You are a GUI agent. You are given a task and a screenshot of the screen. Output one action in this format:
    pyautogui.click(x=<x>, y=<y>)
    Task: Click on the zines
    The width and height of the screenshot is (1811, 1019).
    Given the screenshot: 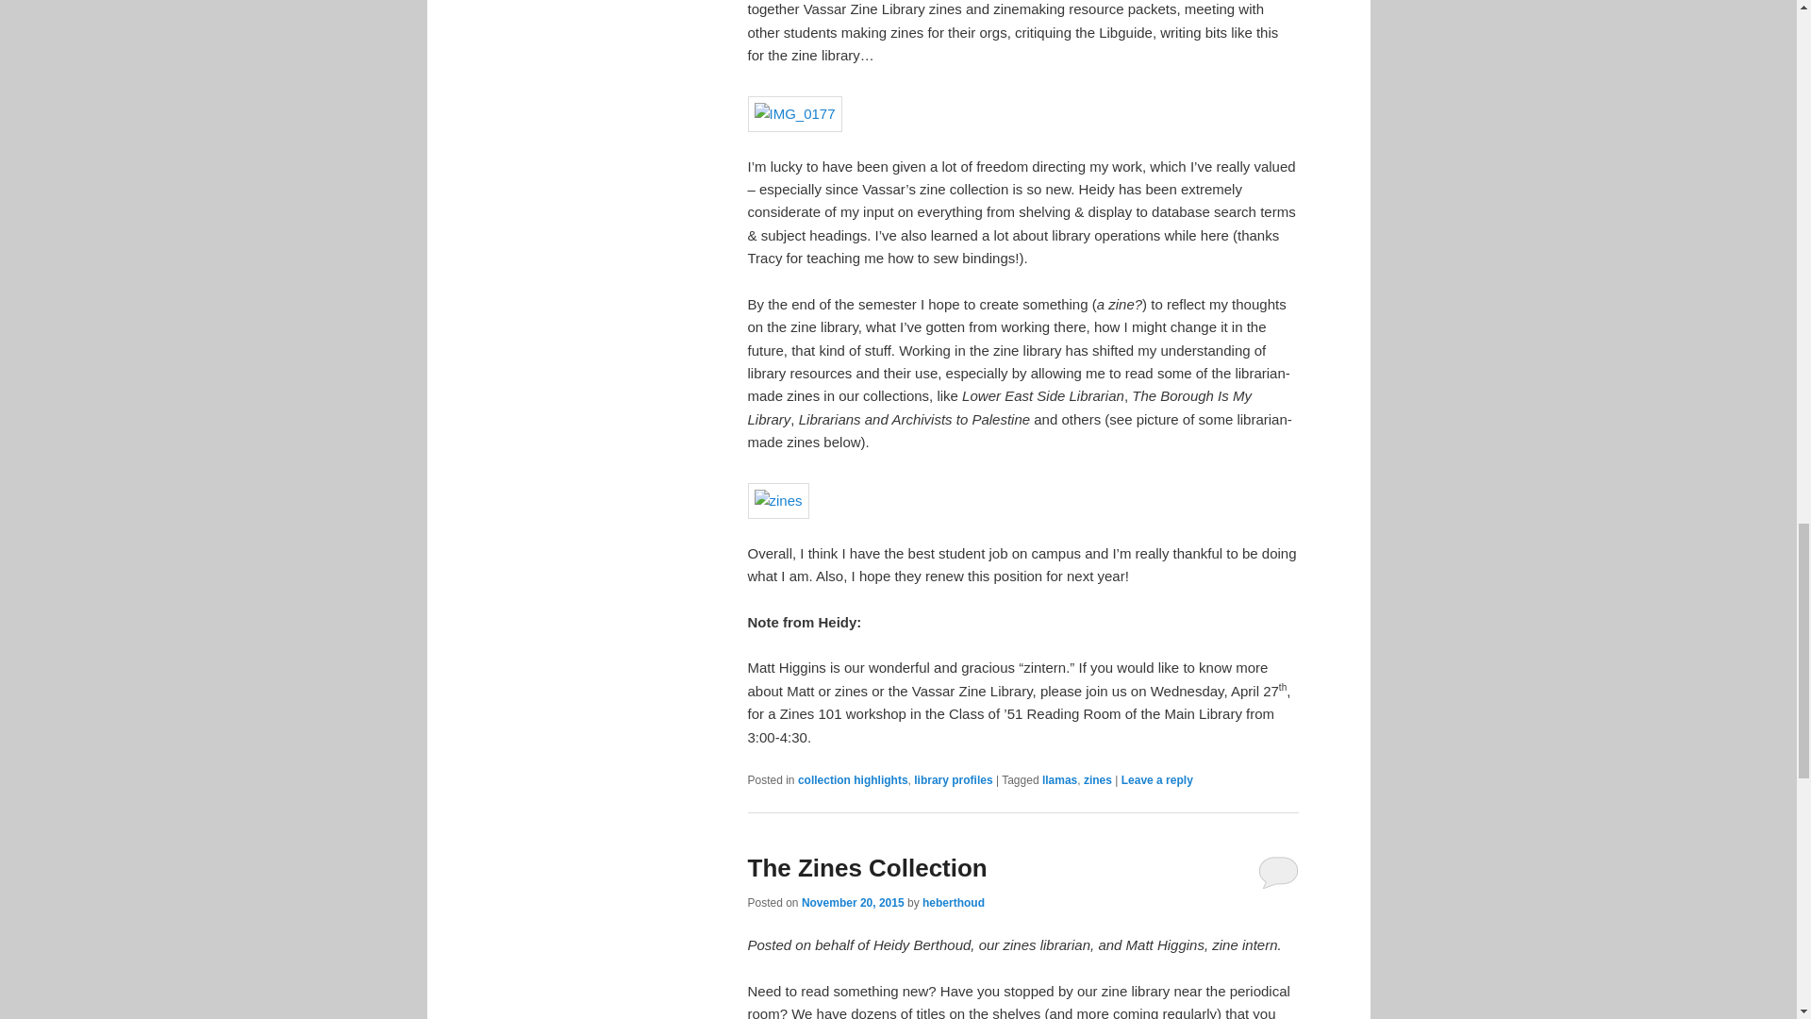 What is the action you would take?
    pyautogui.click(x=1097, y=779)
    